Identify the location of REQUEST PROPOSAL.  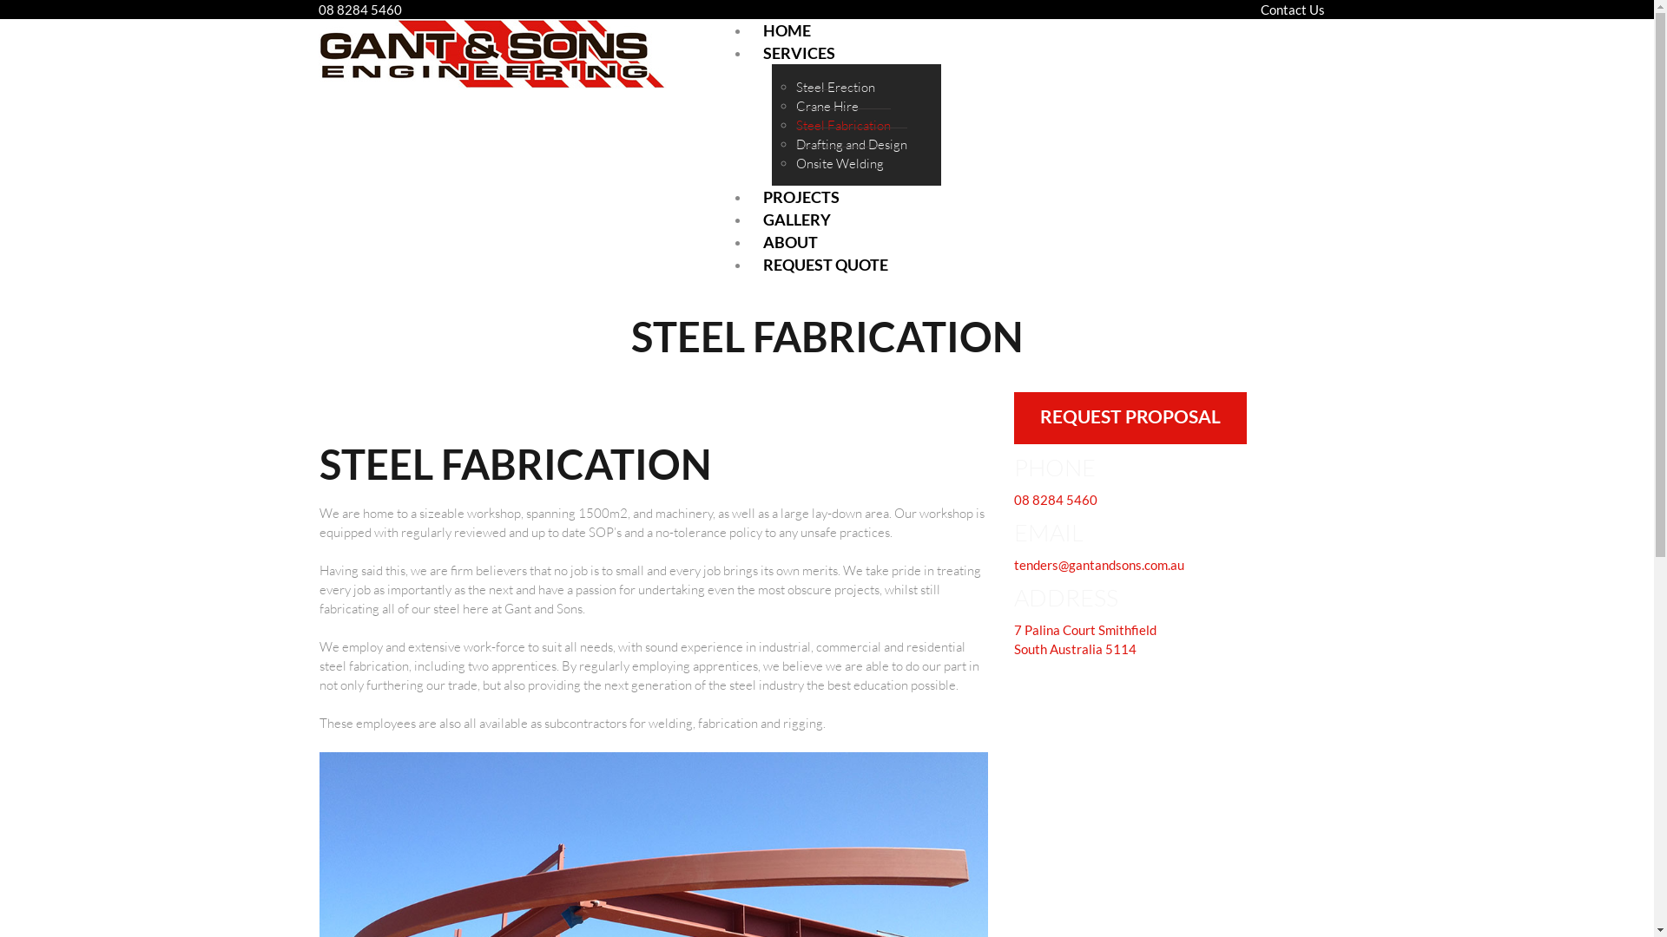
(1130, 418).